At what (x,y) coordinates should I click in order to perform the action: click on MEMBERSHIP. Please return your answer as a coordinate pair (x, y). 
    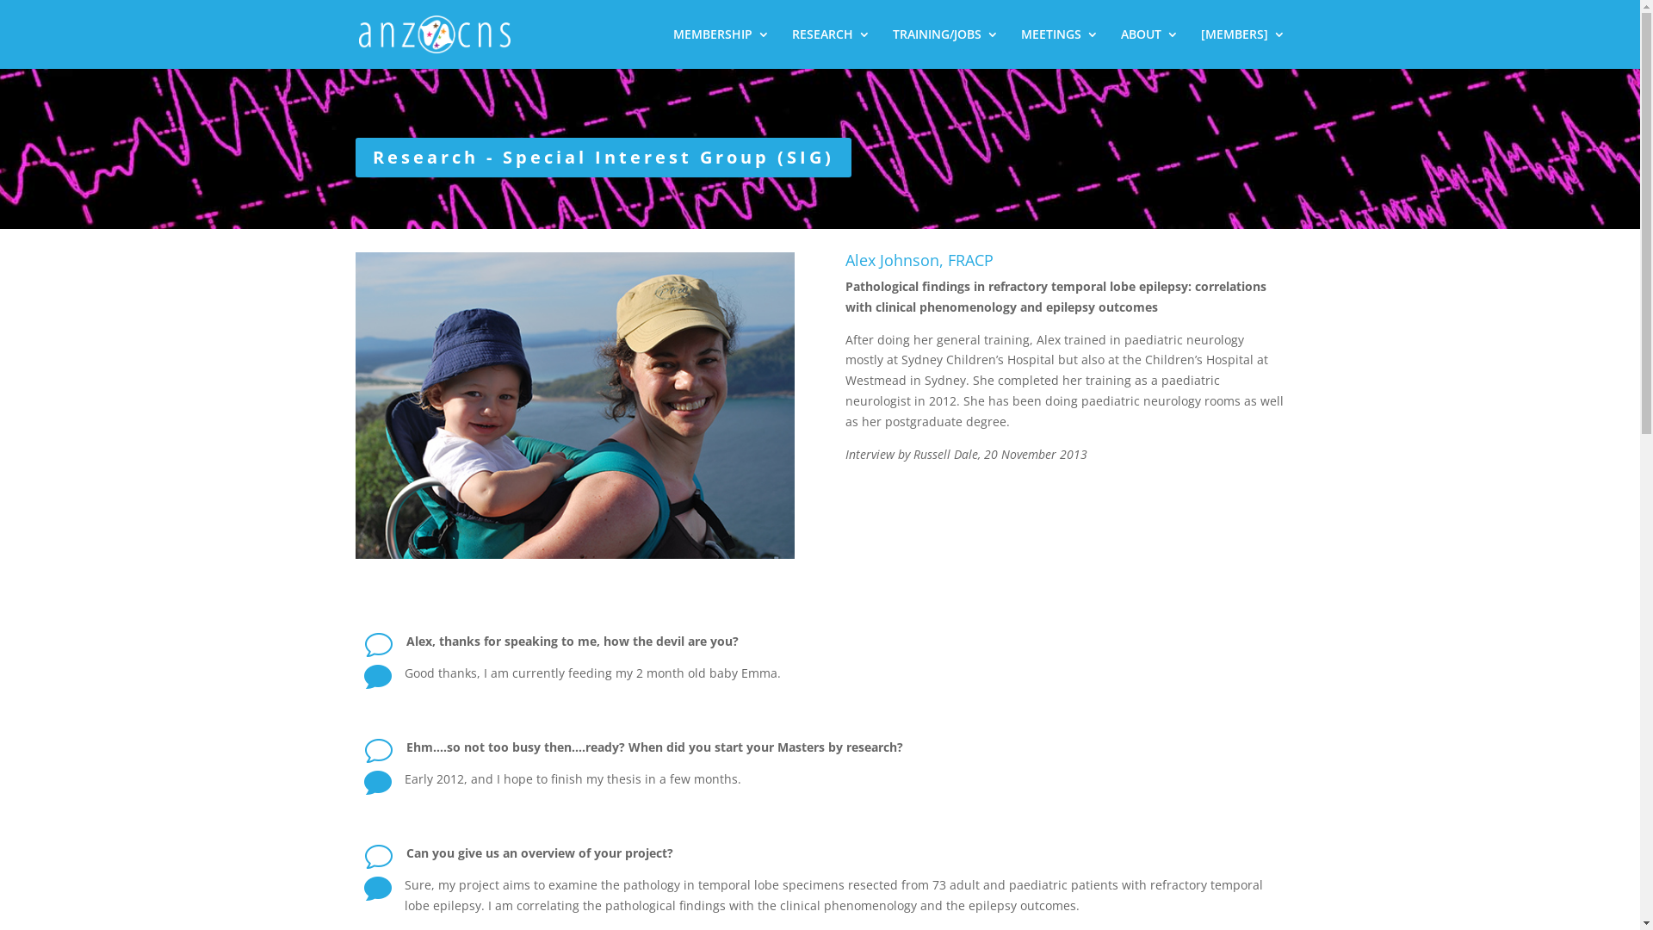
    Looking at the image, I should click on (721, 48).